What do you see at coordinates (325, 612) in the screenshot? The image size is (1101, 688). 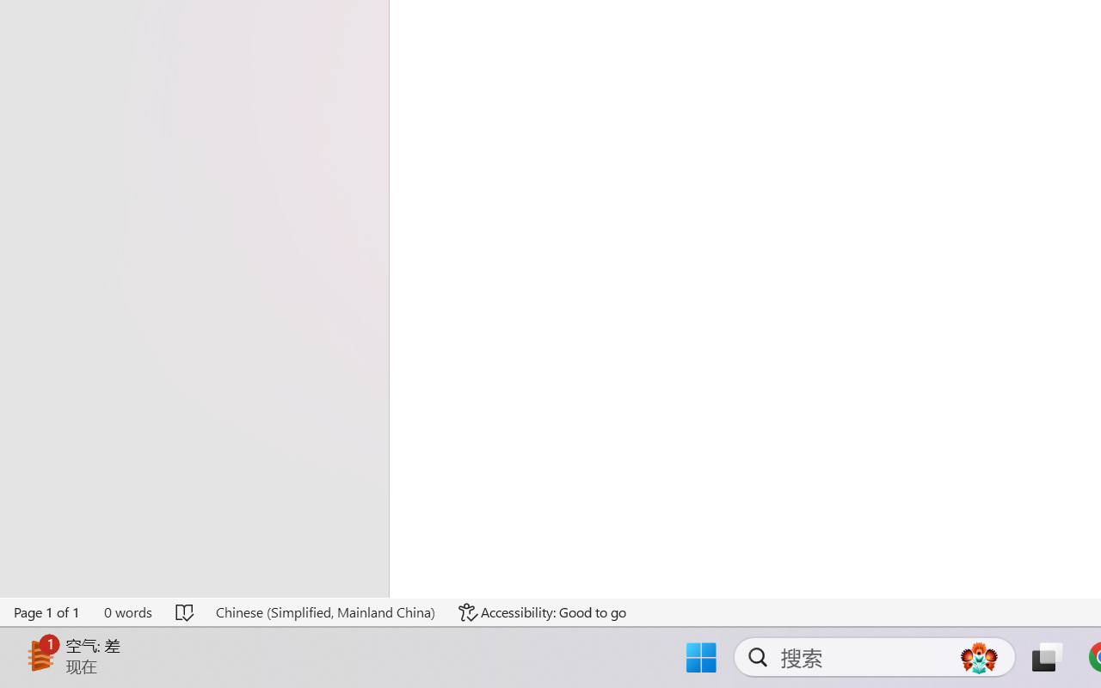 I see `Language Chinese (Simplified, Mainland China)` at bounding box center [325, 612].